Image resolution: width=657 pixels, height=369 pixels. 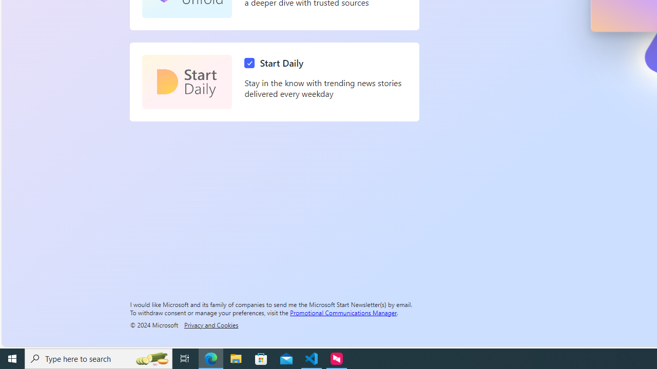 What do you see at coordinates (276, 63) in the screenshot?
I see `Start Daily` at bounding box center [276, 63].